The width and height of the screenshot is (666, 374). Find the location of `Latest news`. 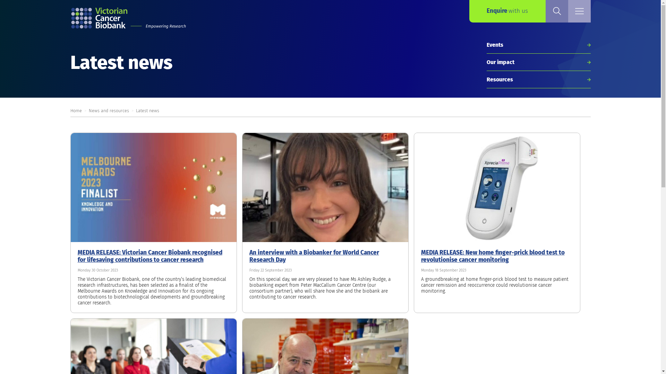

Latest news is located at coordinates (148, 110).